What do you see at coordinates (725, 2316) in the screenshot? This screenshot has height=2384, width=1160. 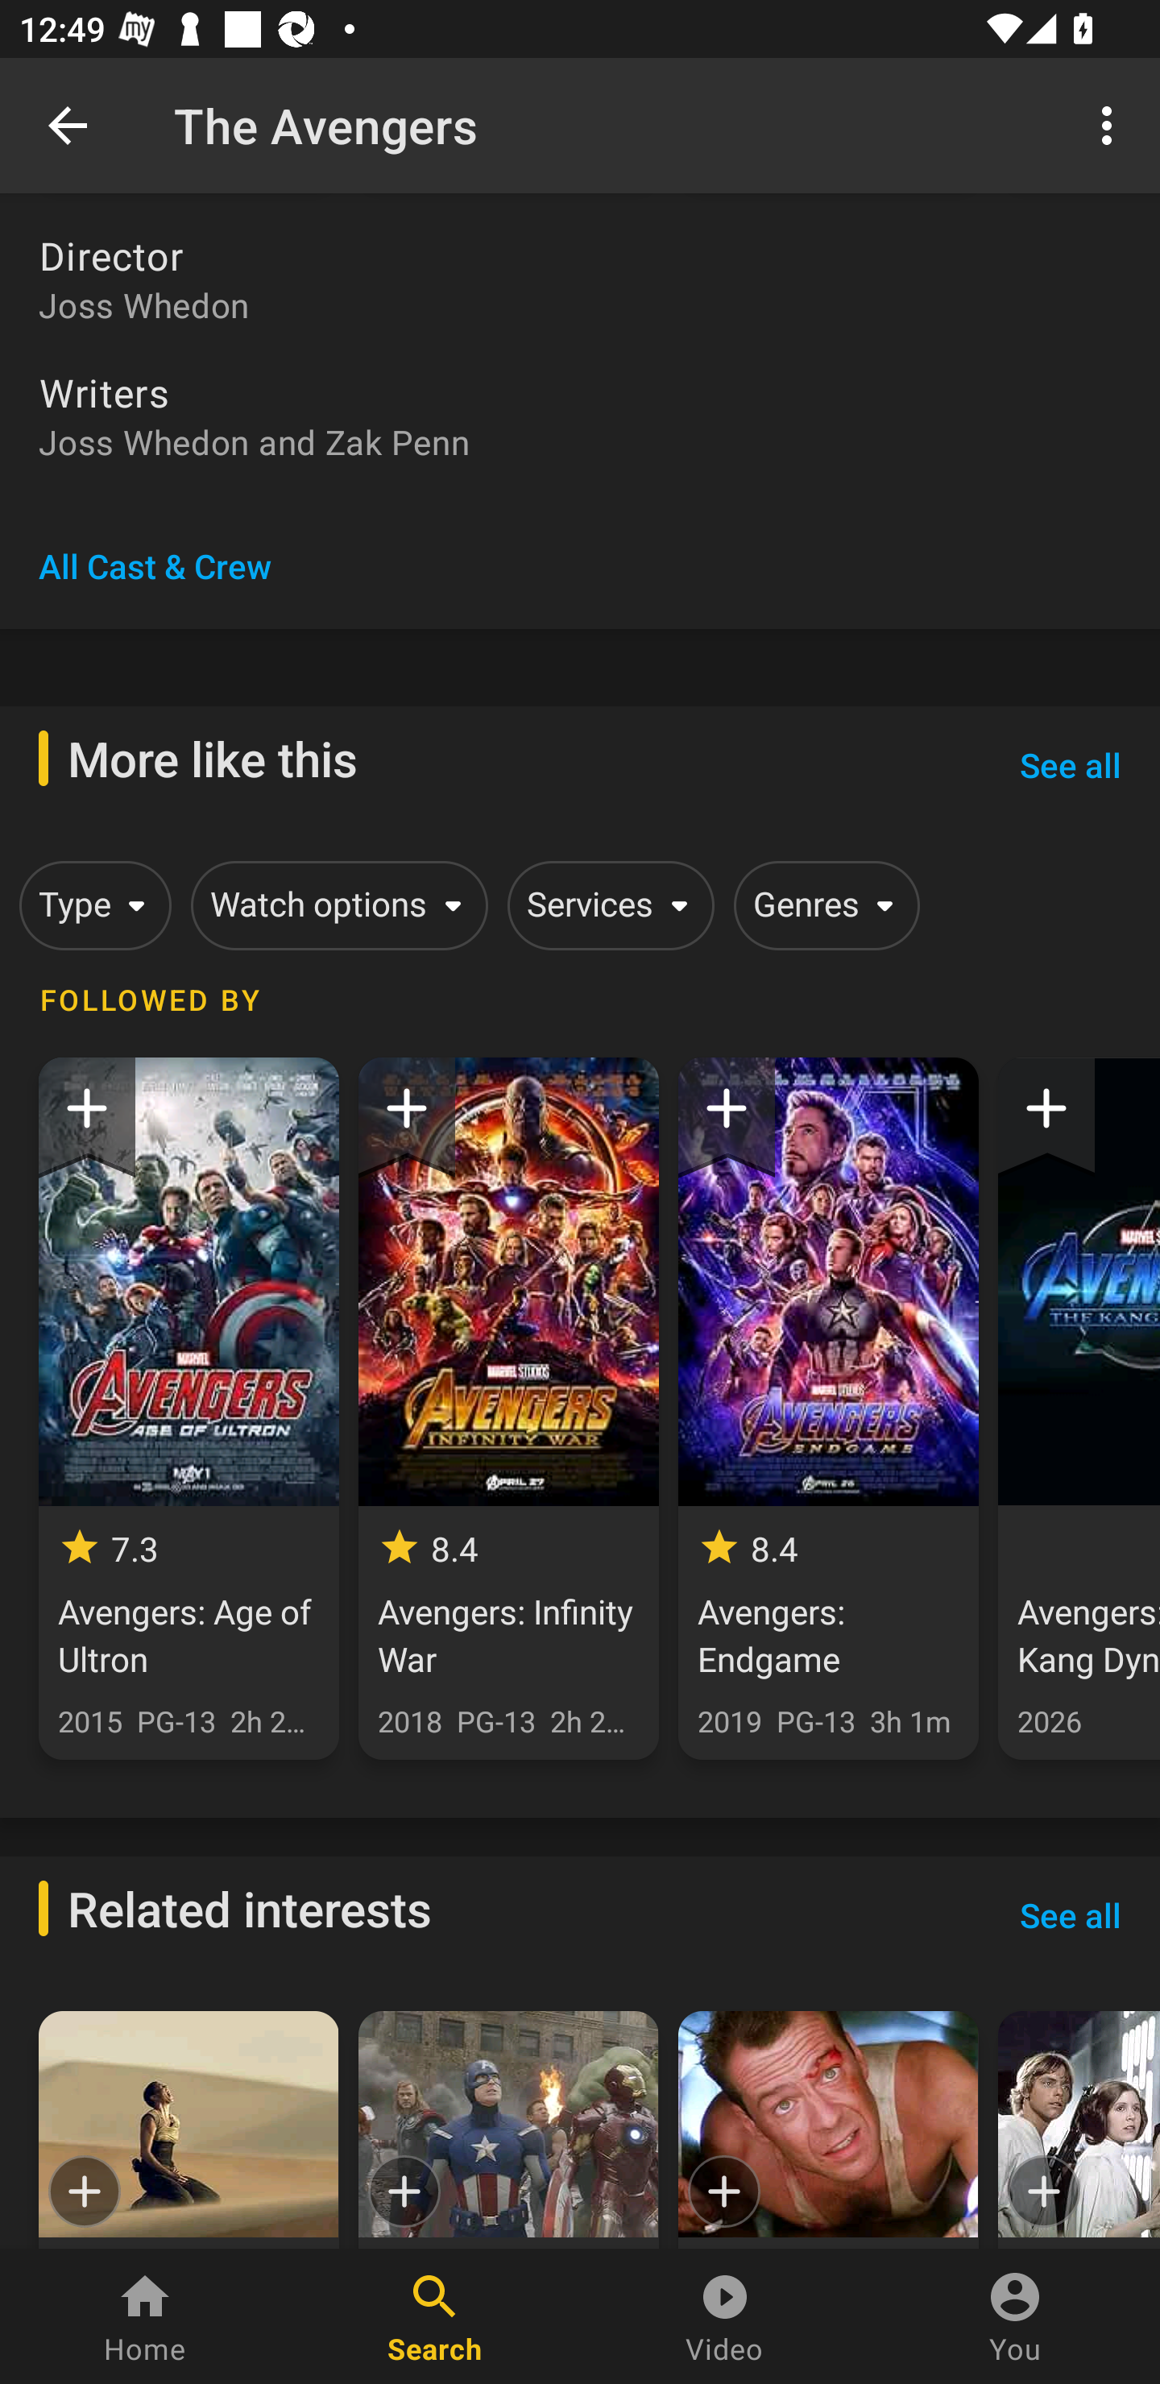 I see `Video` at bounding box center [725, 2316].